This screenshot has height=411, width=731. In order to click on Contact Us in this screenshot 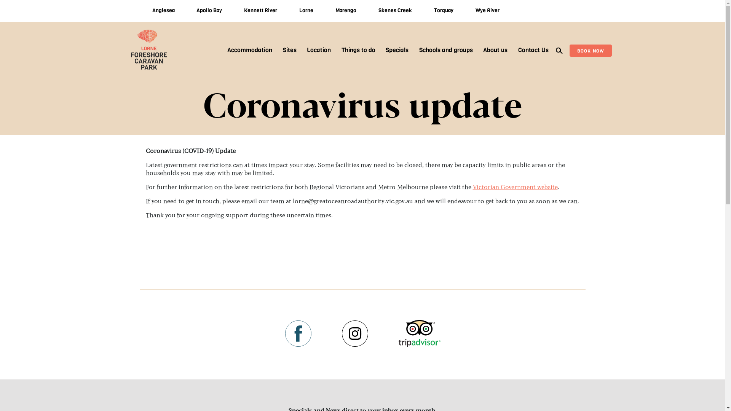, I will do `click(533, 50)`.